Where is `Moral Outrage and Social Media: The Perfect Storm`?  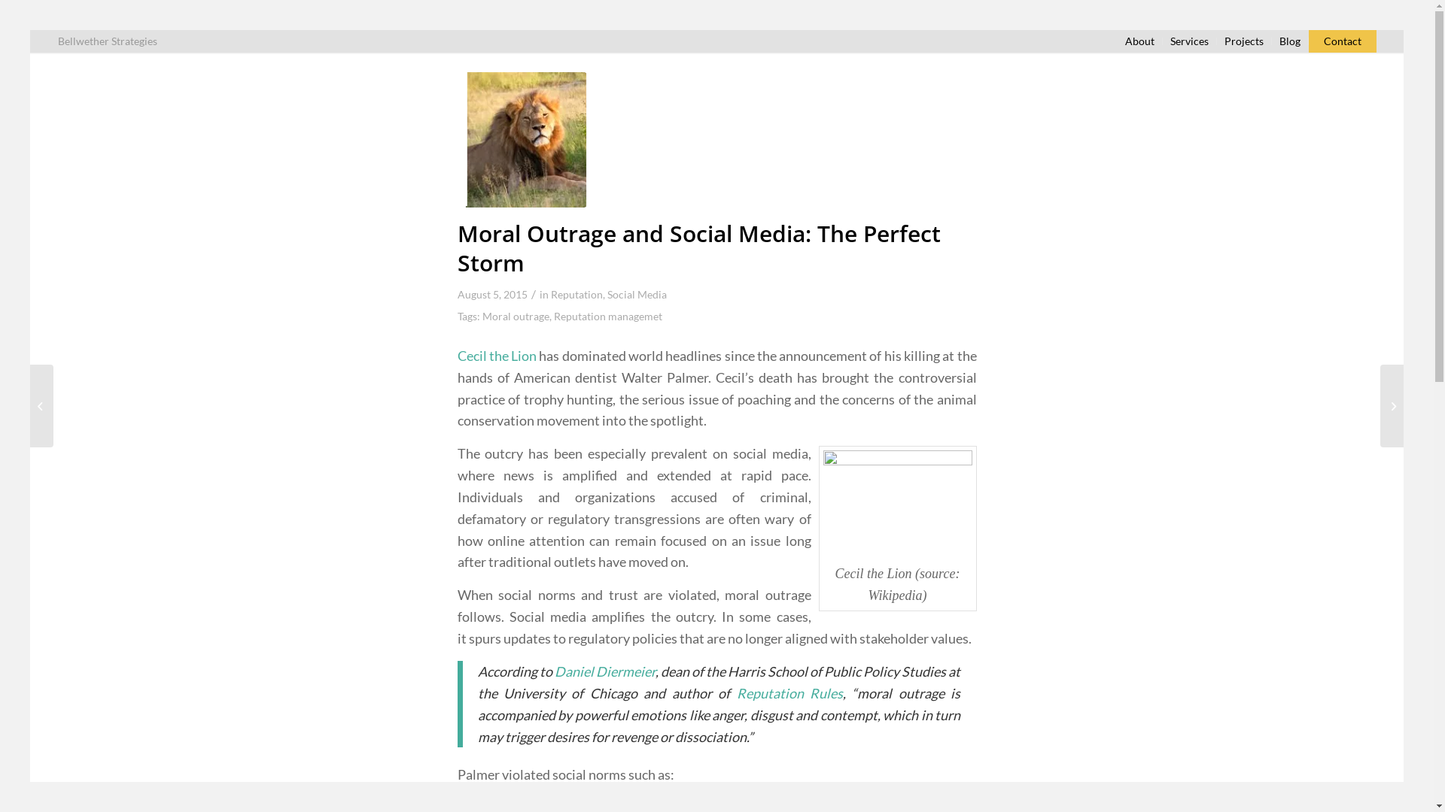 Moral Outrage and Social Media: The Perfect Storm is located at coordinates (699, 248).